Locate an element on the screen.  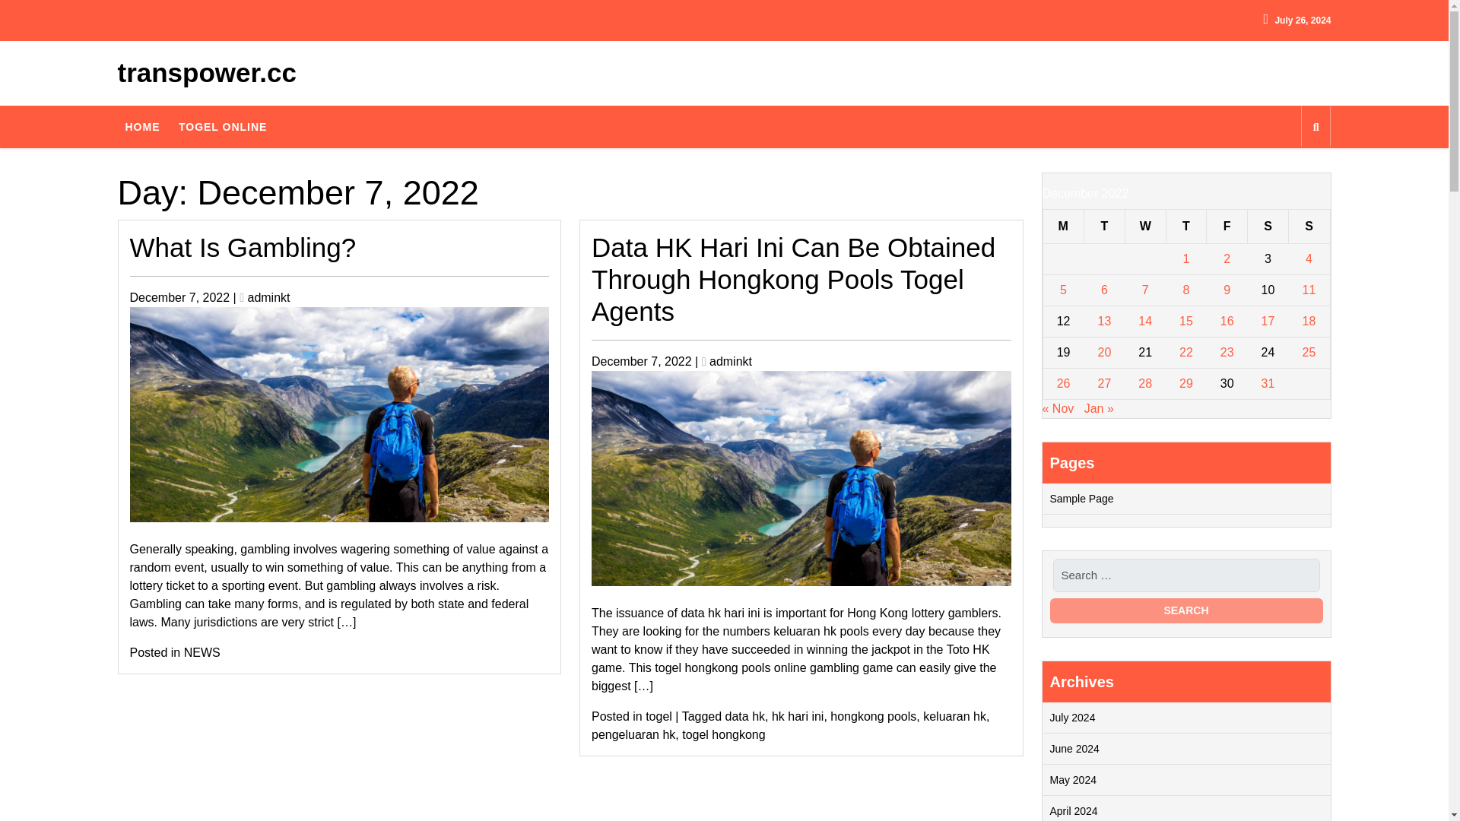
NEWS is located at coordinates (202, 652).